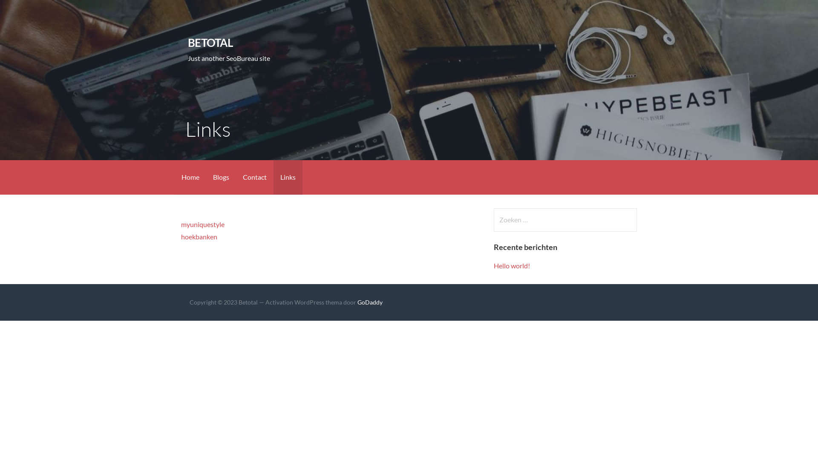 The image size is (818, 460). I want to click on hoekbanken, so click(199, 237).